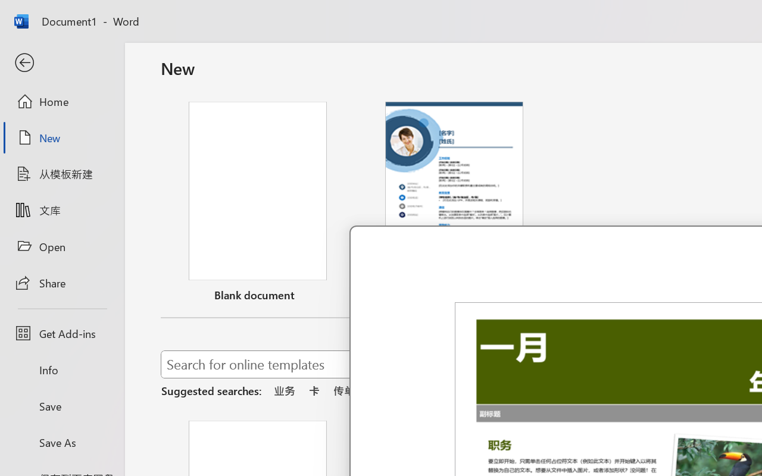  Describe the element at coordinates (427, 367) in the screenshot. I see `Search for online templates` at that location.